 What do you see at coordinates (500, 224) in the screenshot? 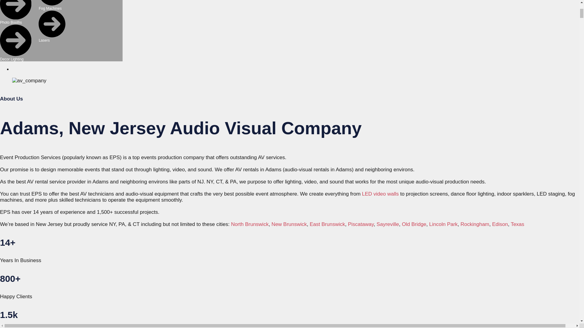
I see `Edison` at bounding box center [500, 224].